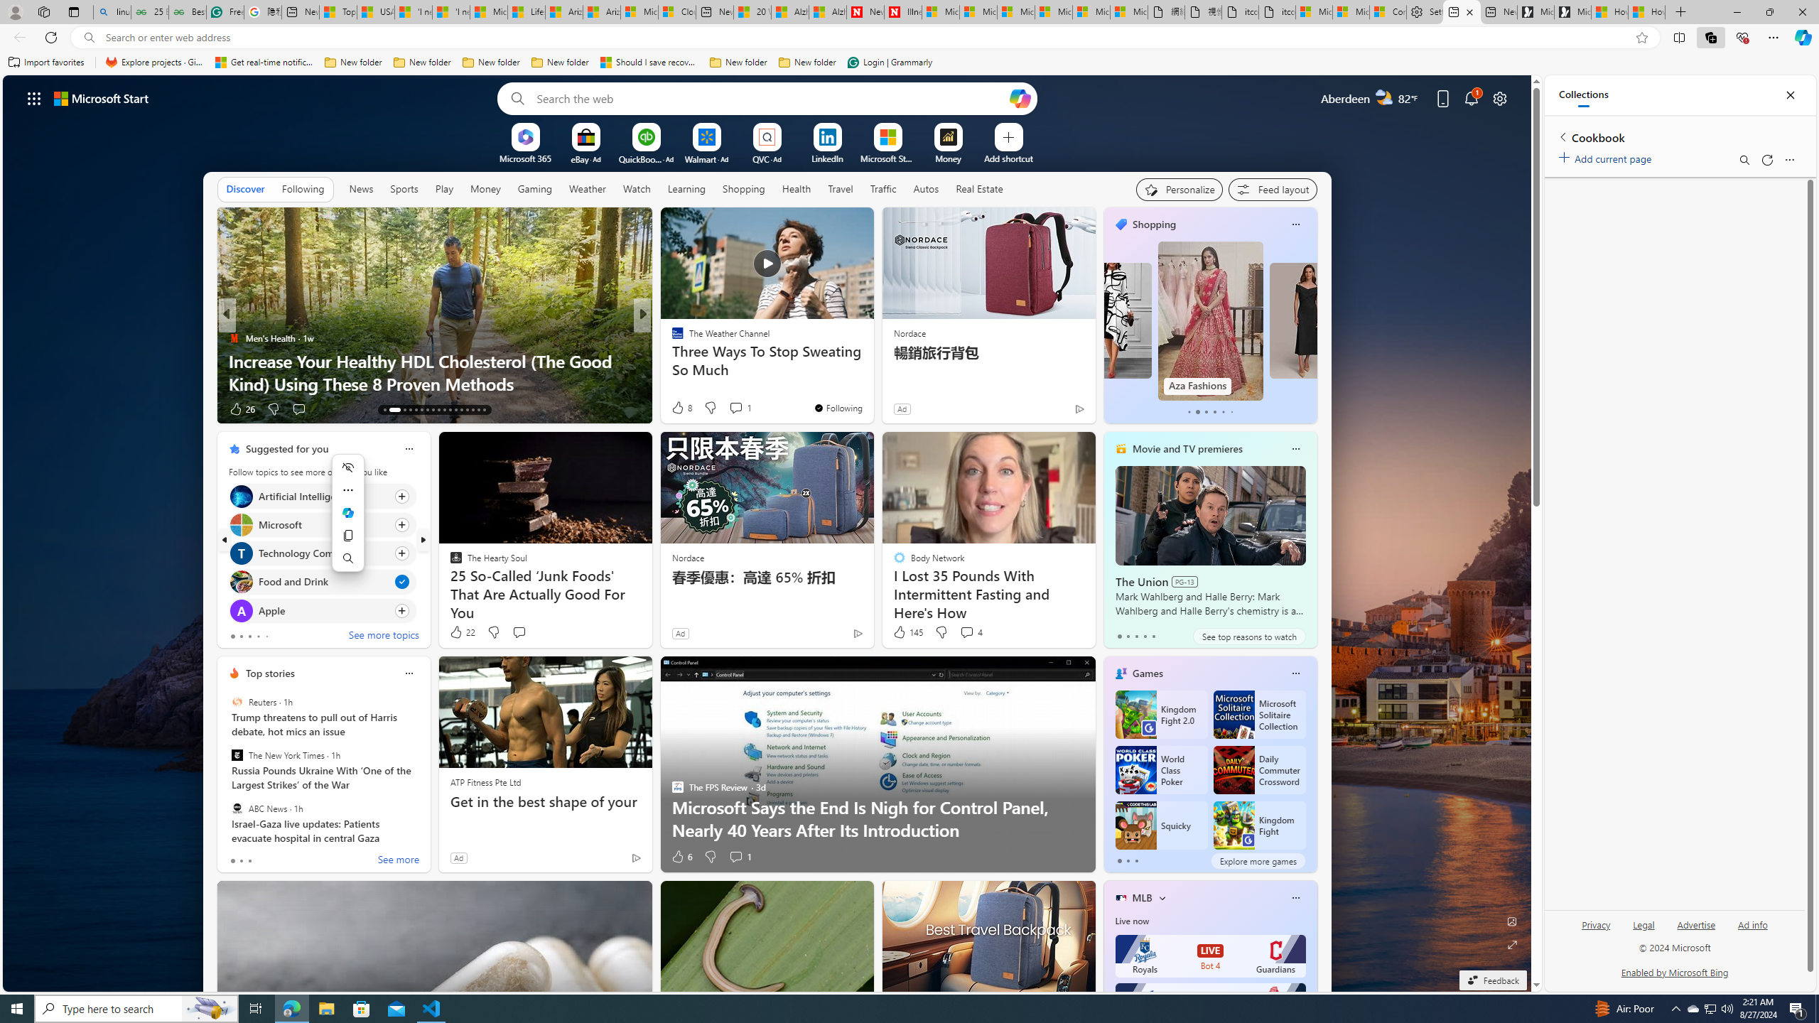 The width and height of the screenshot is (1819, 1023). I want to click on AutomationID: tab-17, so click(415, 410).